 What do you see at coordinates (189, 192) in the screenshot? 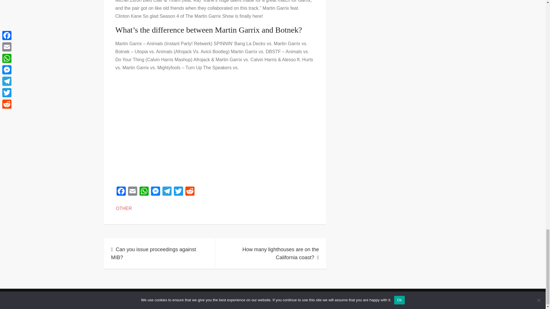
I see `Reddit` at bounding box center [189, 192].